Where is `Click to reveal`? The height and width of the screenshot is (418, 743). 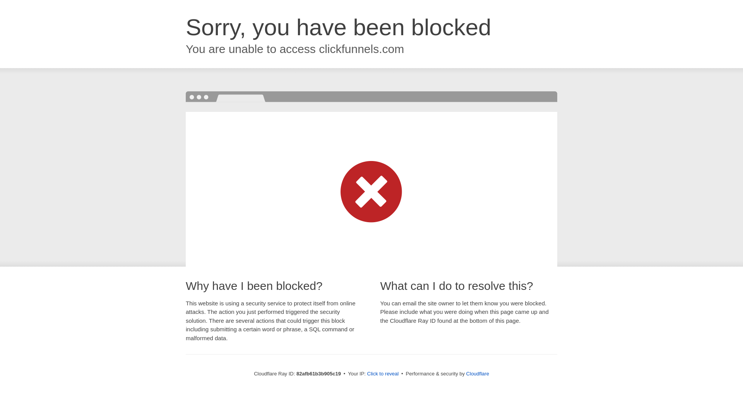
Click to reveal is located at coordinates (383, 374).